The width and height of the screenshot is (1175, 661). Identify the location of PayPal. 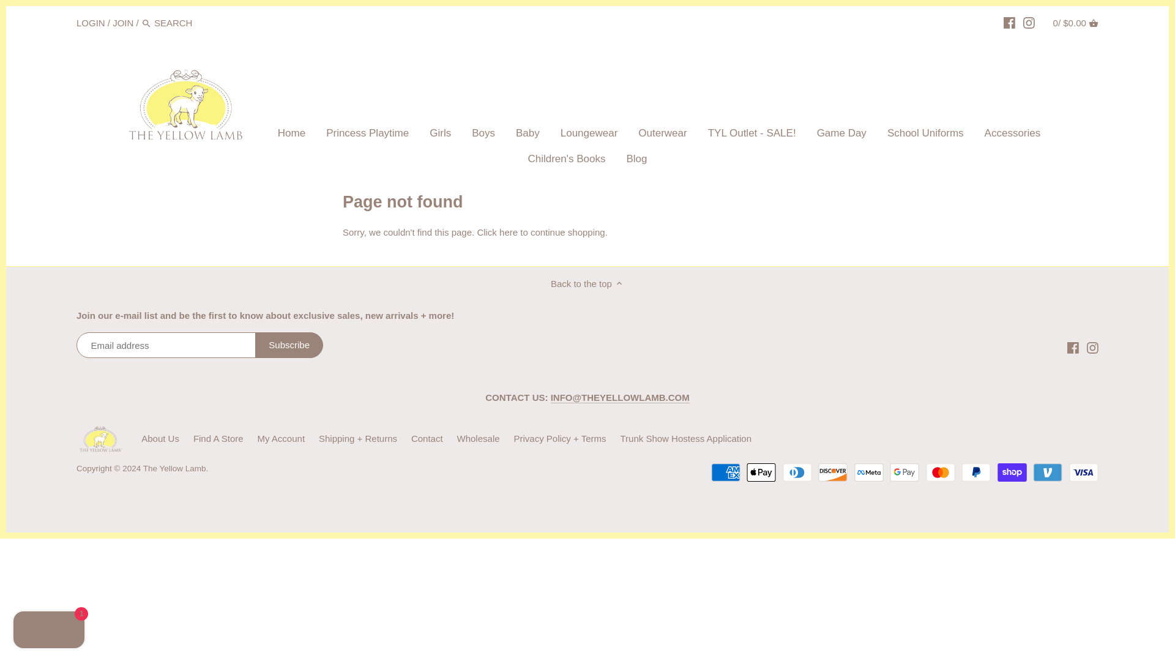
(975, 472).